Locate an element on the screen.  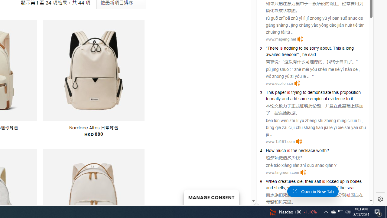
the is located at coordinates (294, 150).